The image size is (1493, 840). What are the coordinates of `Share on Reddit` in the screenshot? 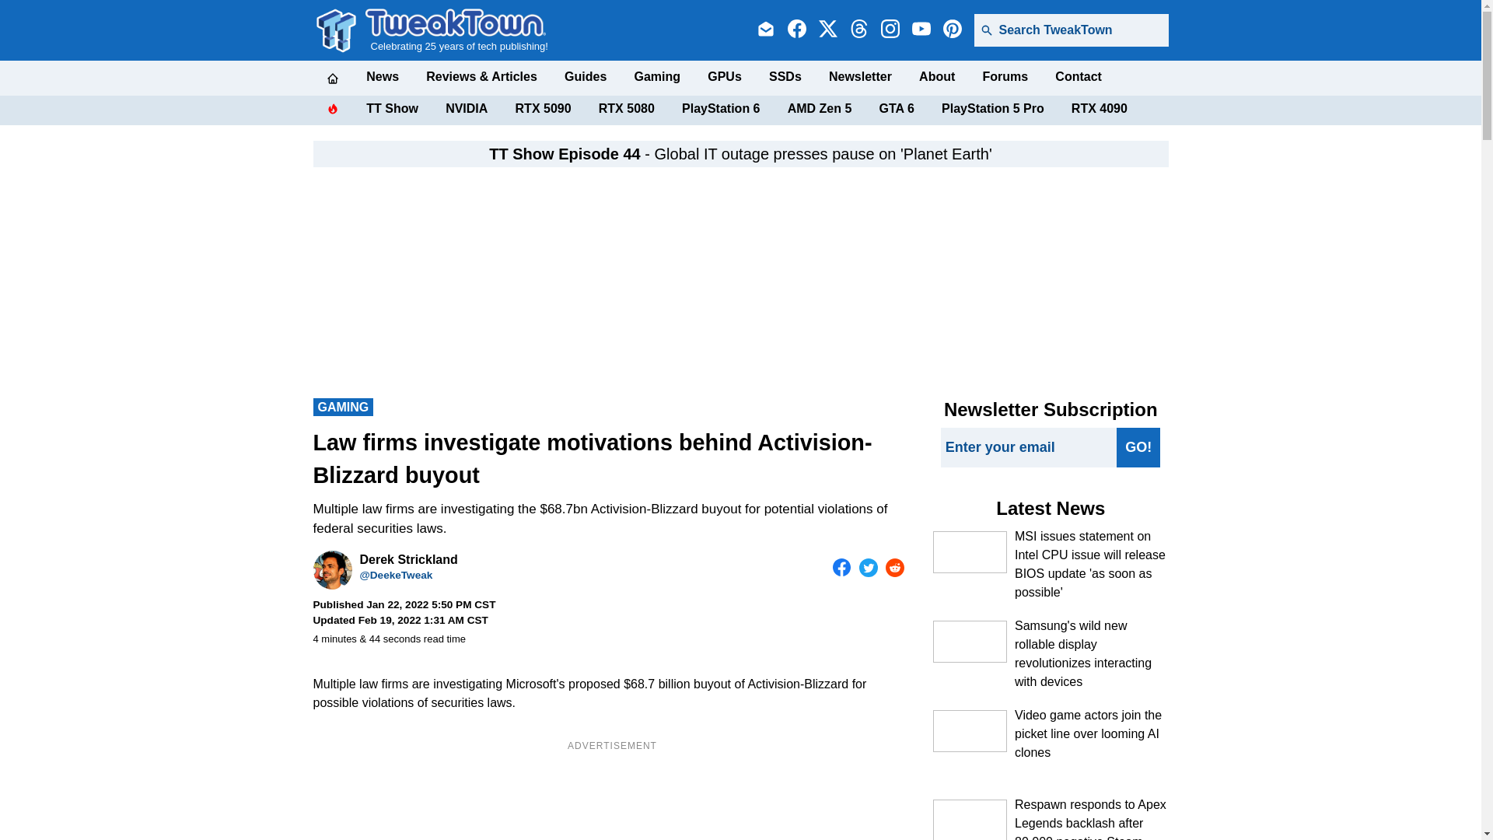 It's located at (894, 568).